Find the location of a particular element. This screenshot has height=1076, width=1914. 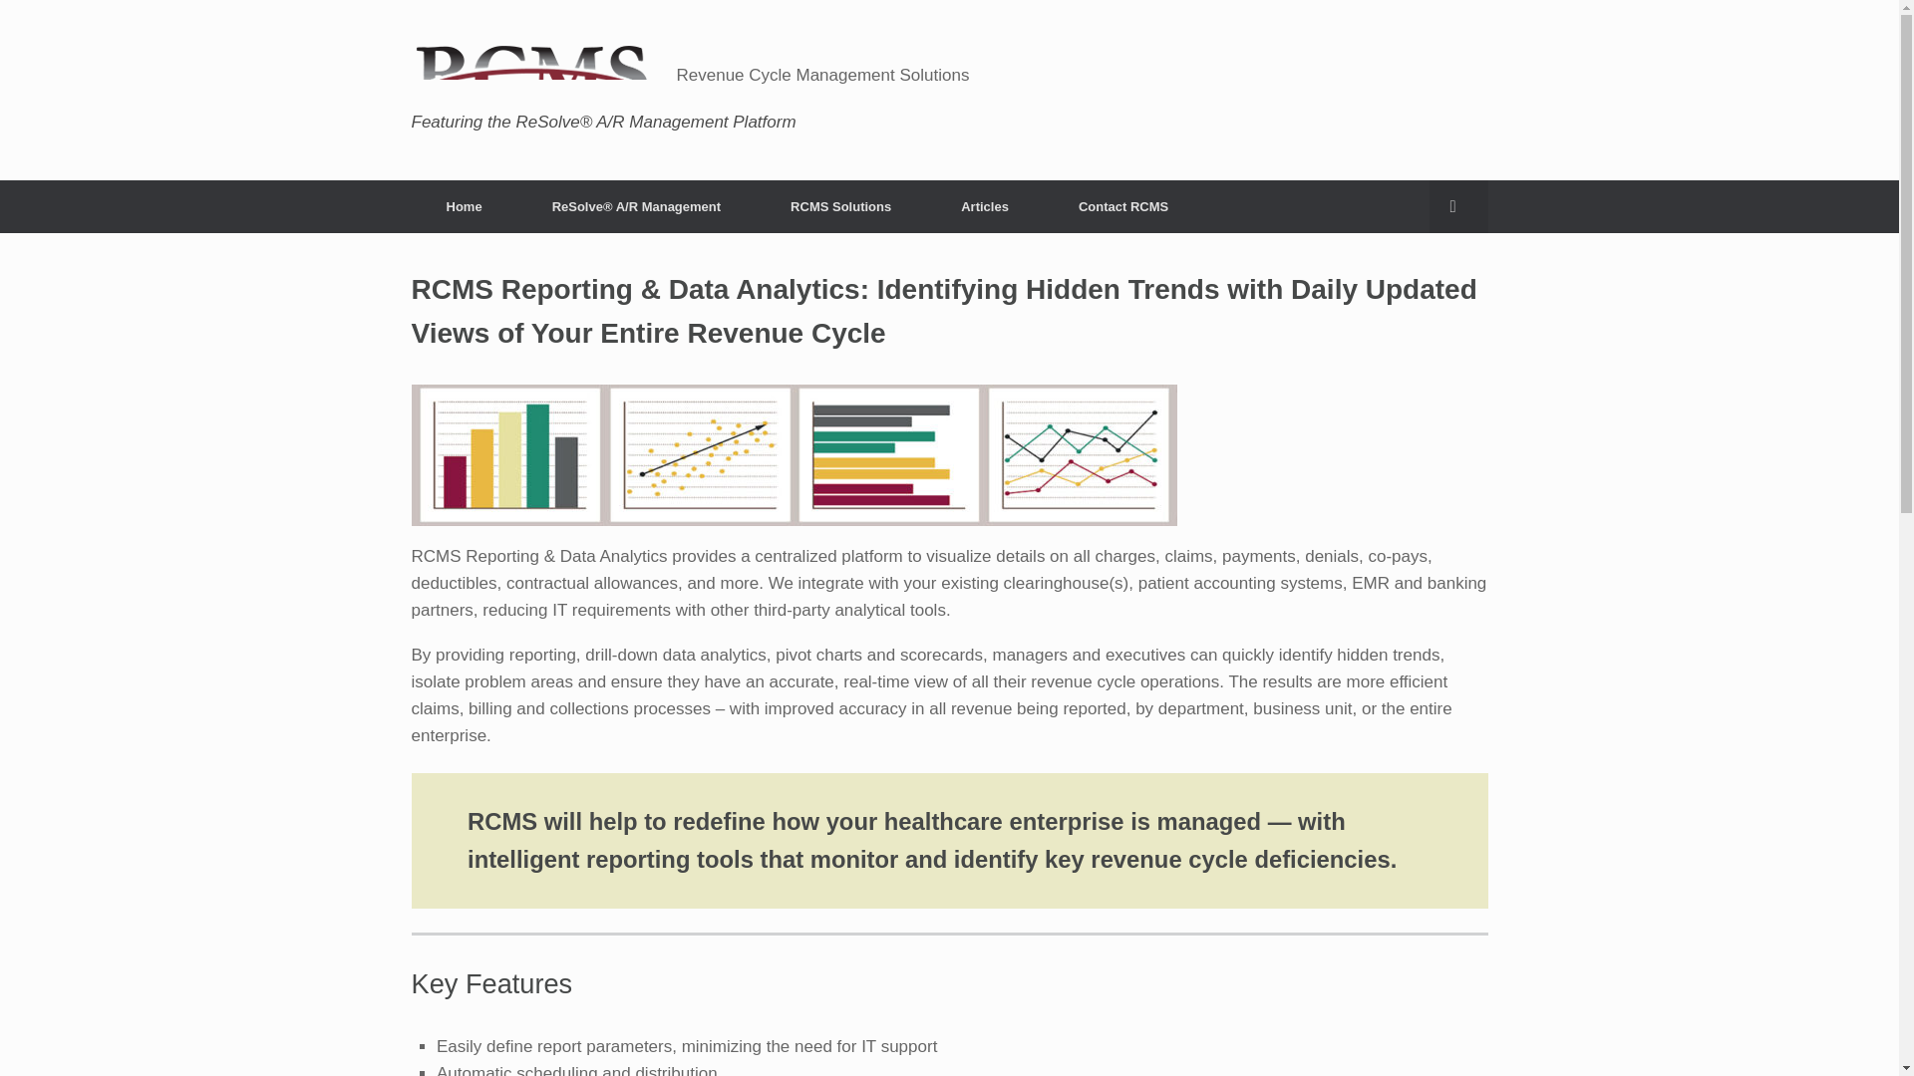

Revenue Cycle Management Solutions is located at coordinates (690, 74).